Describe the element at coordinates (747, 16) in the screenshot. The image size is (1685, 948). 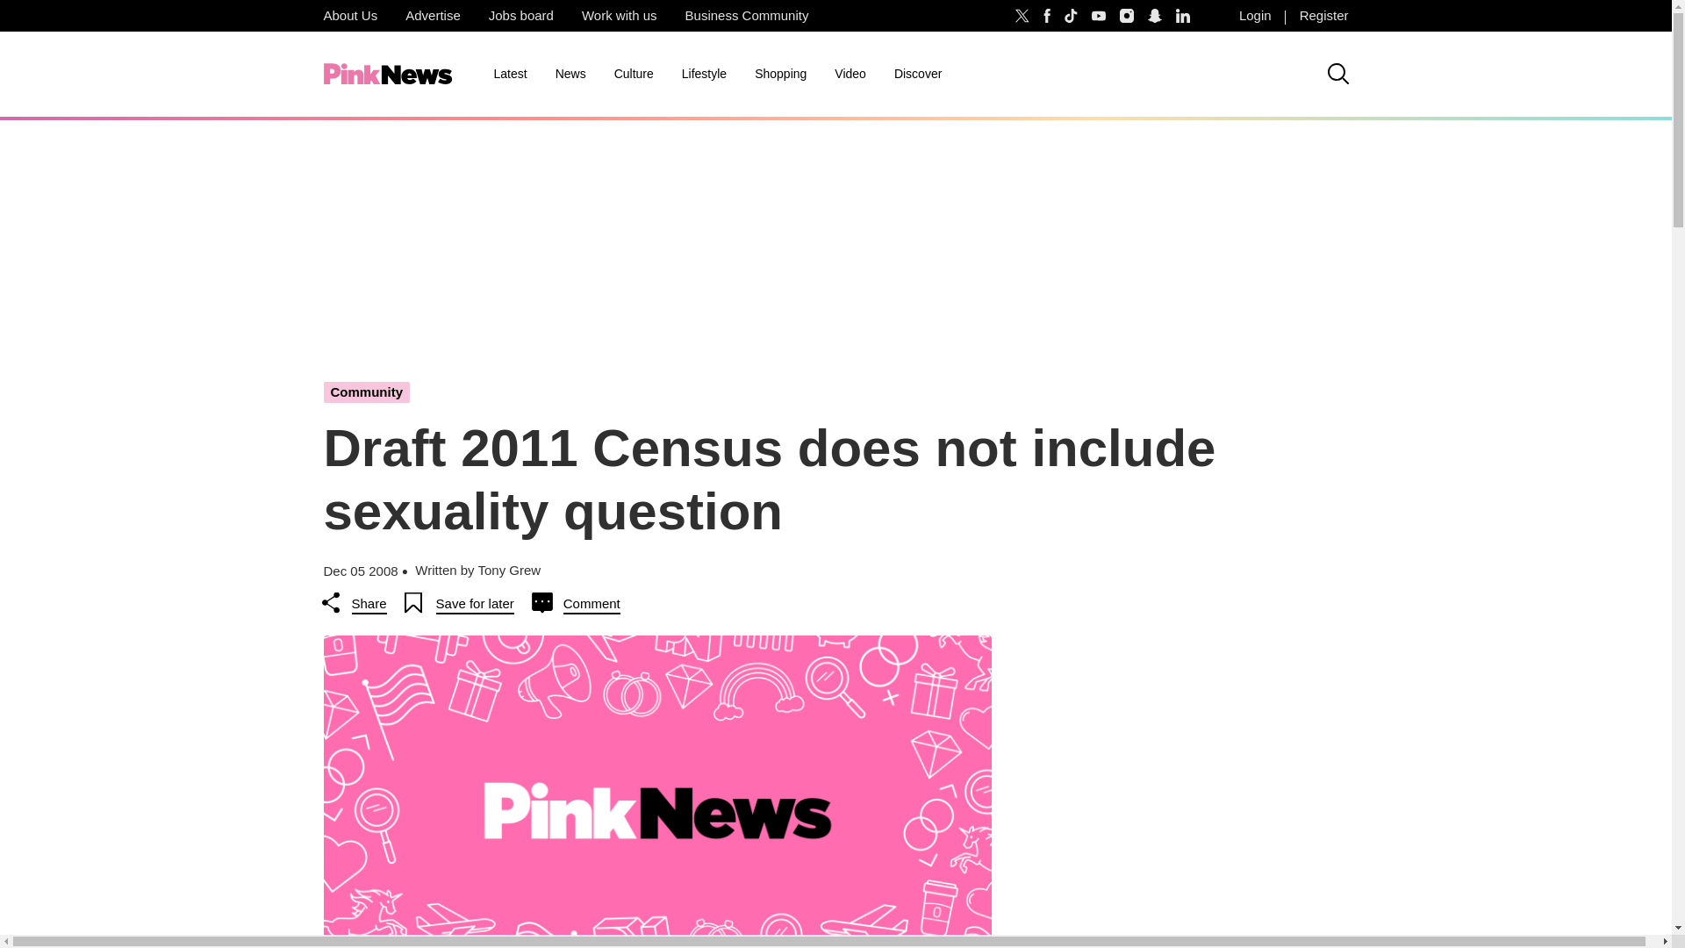
I see `Business Community` at that location.